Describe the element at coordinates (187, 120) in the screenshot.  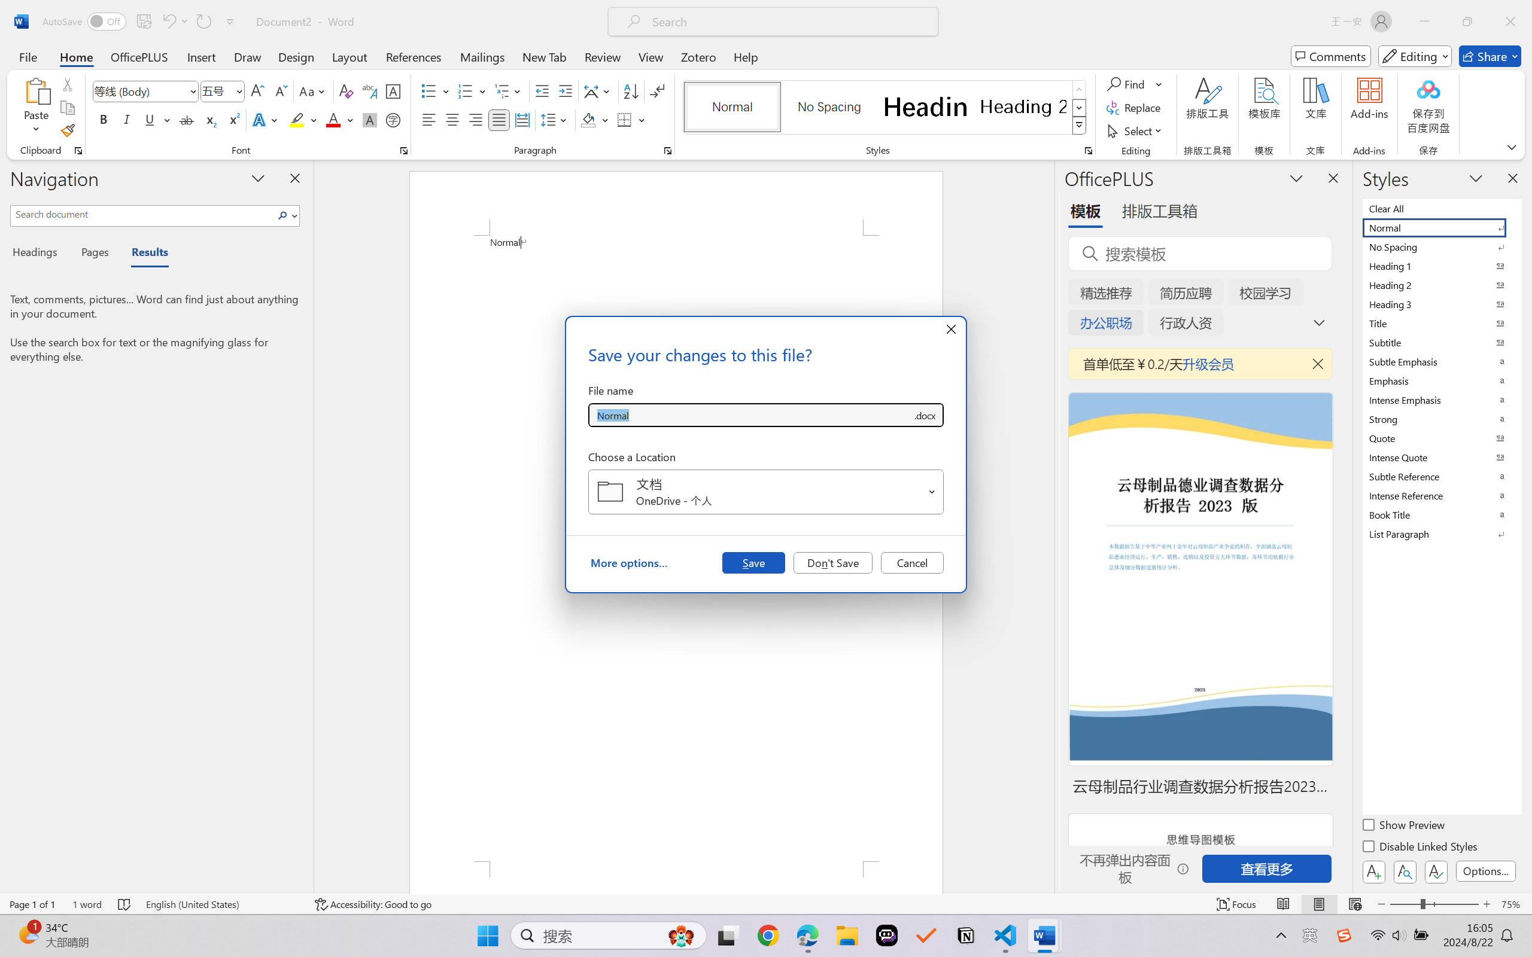
I see `Strikethrough` at that location.